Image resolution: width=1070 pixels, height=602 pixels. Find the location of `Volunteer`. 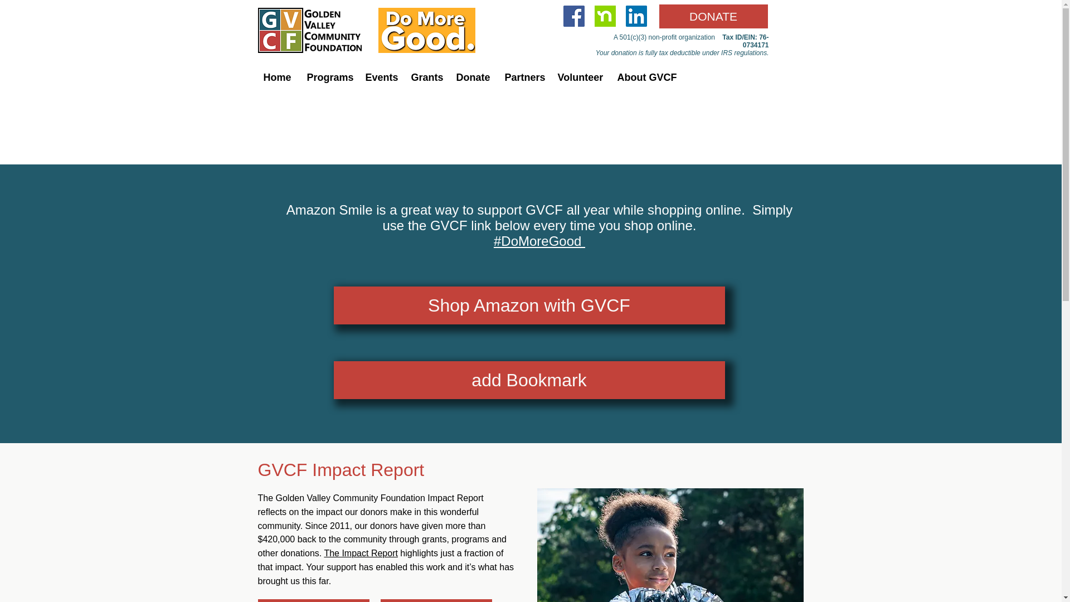

Volunteer is located at coordinates (579, 77).